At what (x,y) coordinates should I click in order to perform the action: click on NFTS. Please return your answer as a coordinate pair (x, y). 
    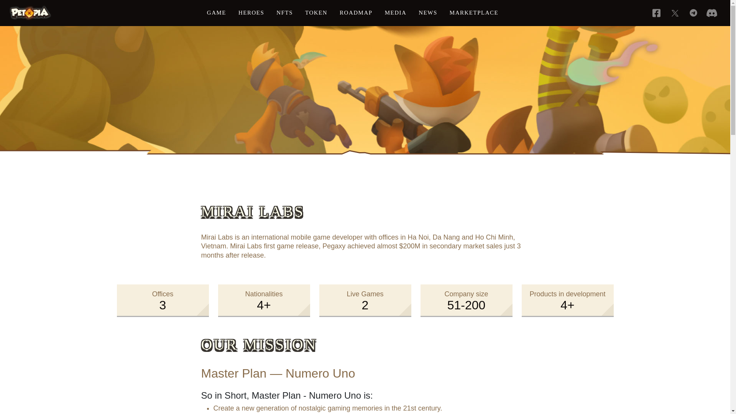
    Looking at the image, I should click on (284, 13).